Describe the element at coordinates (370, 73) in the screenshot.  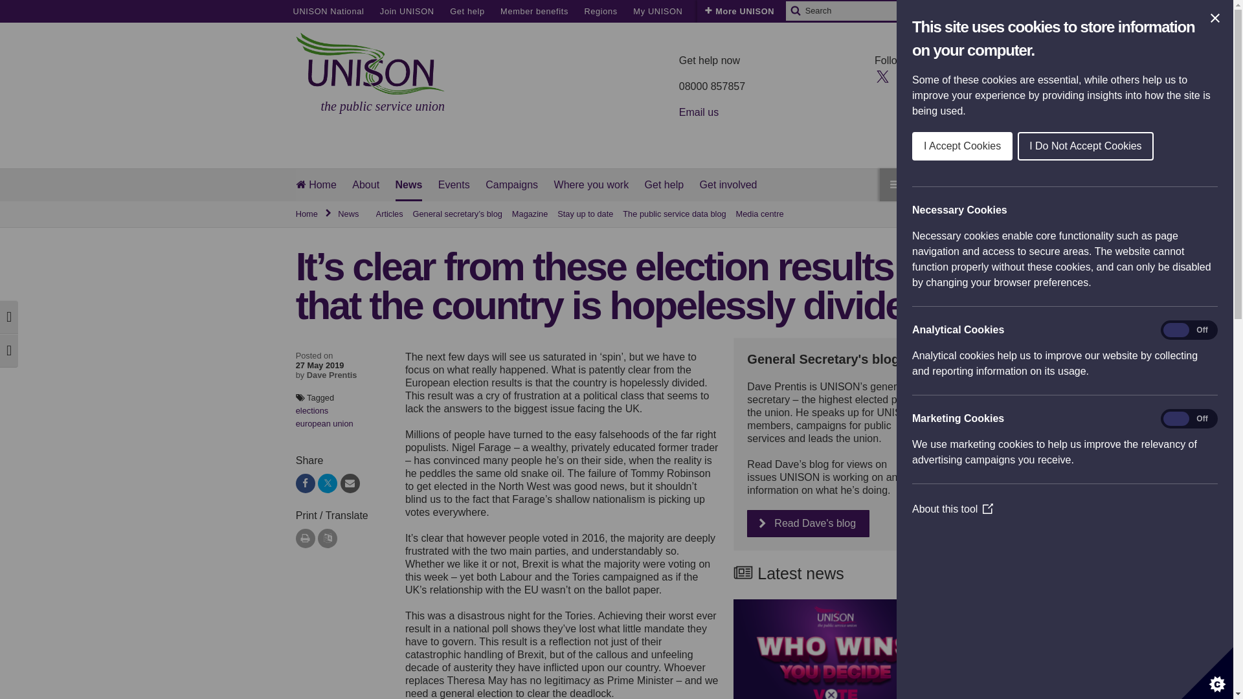
I see `the public service union` at that location.